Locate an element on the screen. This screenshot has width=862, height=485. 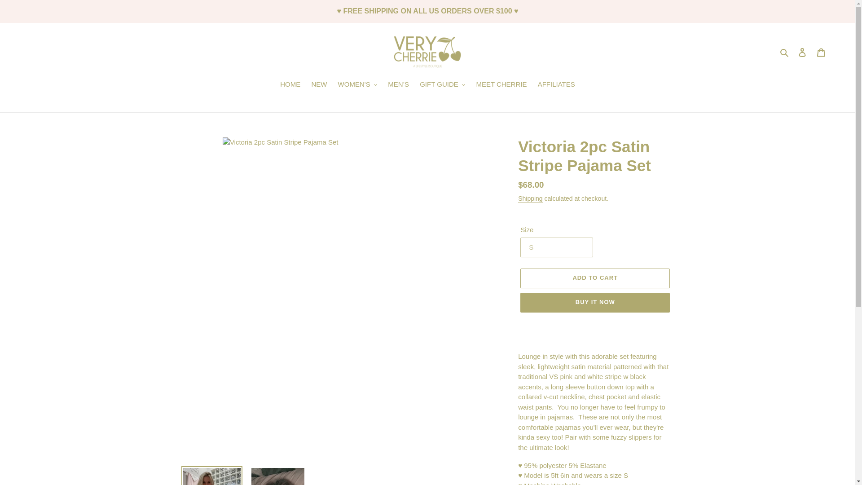
Search is located at coordinates (785, 52).